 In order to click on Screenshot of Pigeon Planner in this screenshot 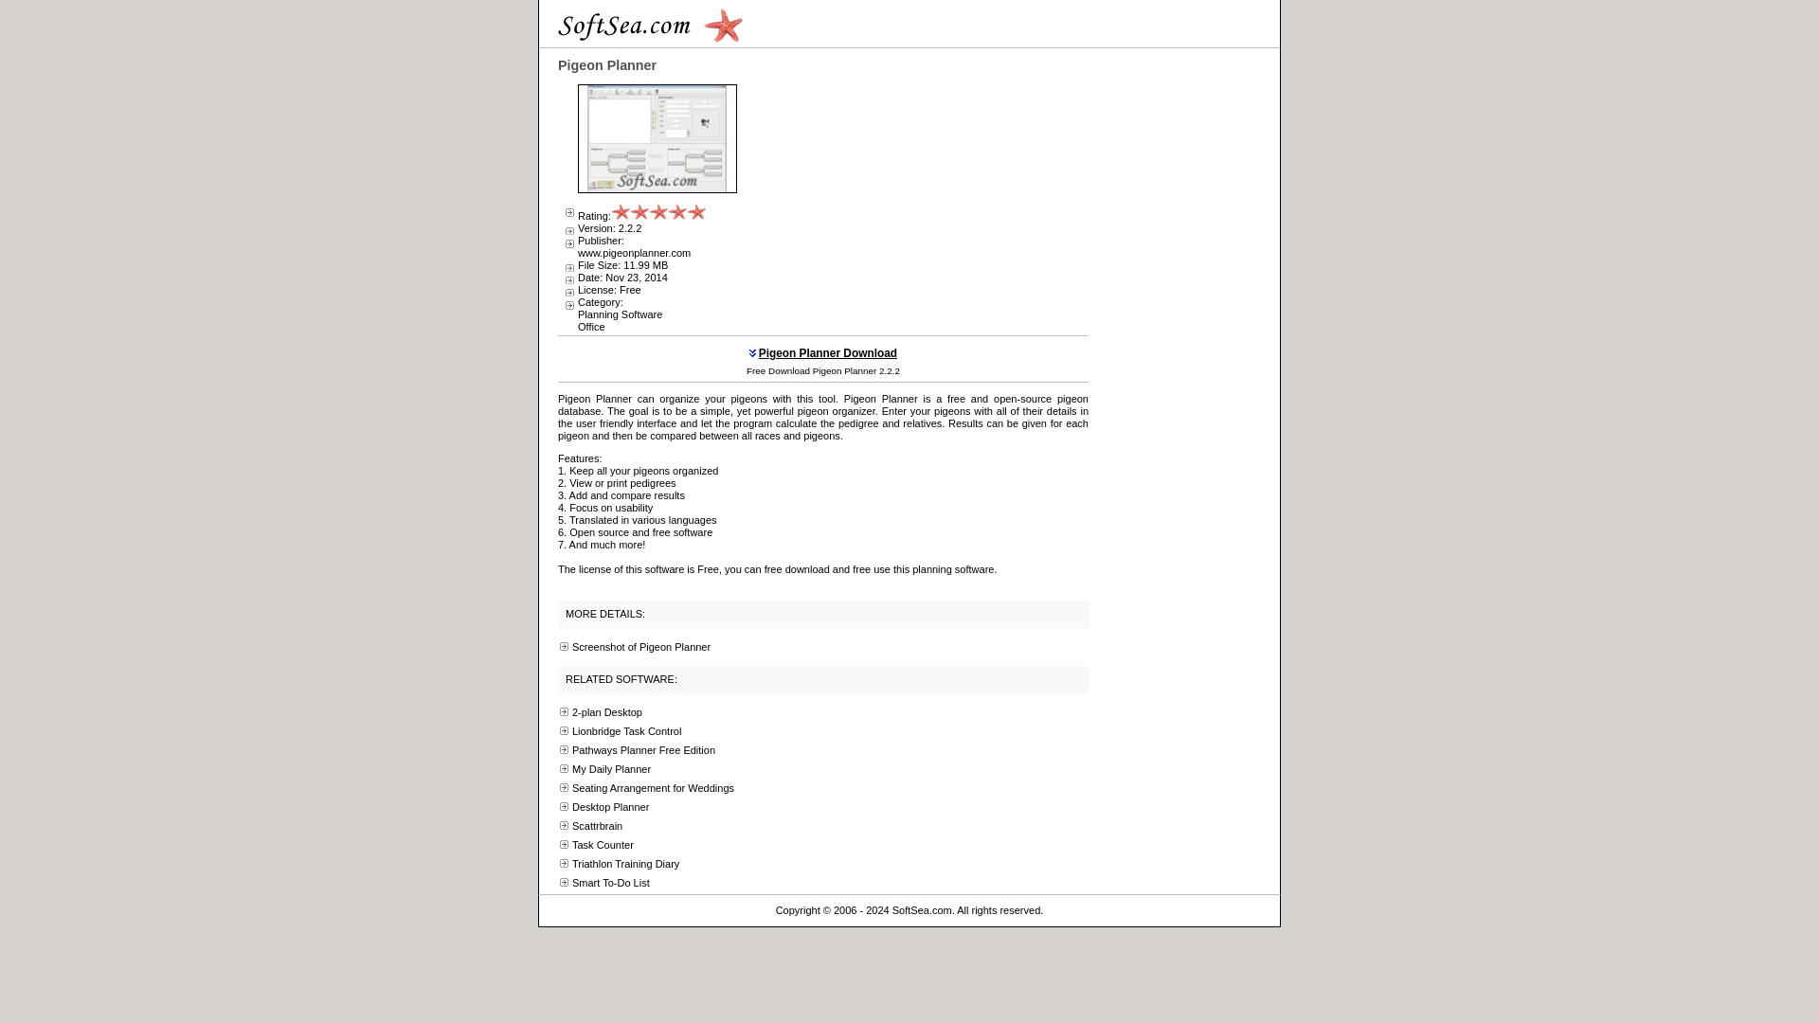, I will do `click(641, 647)`.